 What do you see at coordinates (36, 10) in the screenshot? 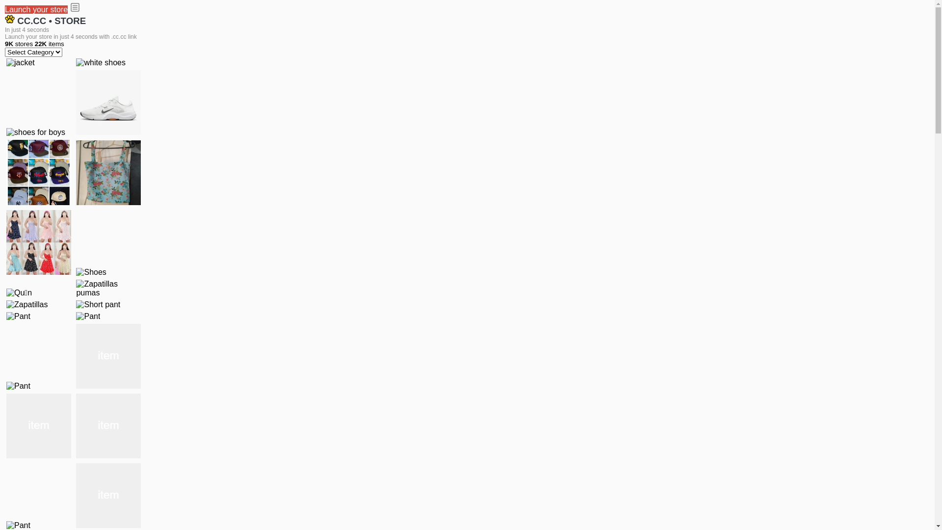
I see `Launch your store` at bounding box center [36, 10].